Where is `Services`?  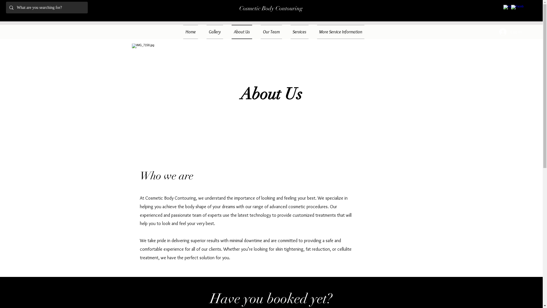 Services is located at coordinates (300, 32).